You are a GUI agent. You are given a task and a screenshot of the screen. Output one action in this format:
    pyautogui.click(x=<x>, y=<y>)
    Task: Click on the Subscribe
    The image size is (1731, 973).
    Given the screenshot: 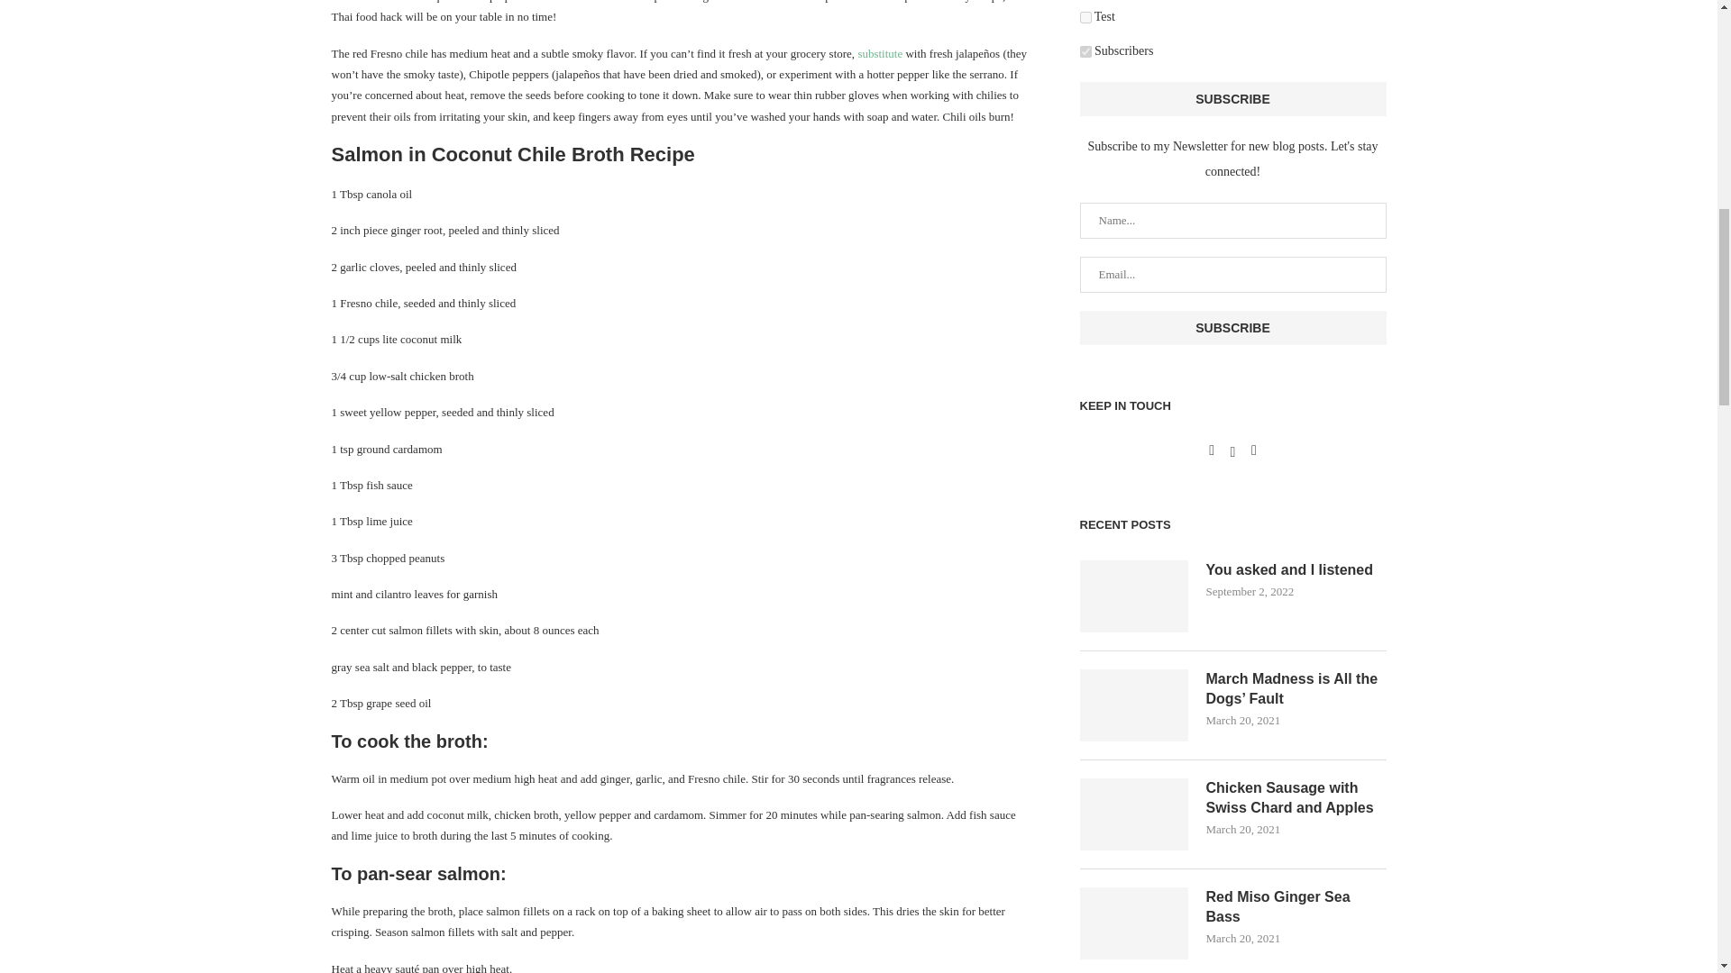 What is the action you would take?
    pyautogui.click(x=1233, y=328)
    